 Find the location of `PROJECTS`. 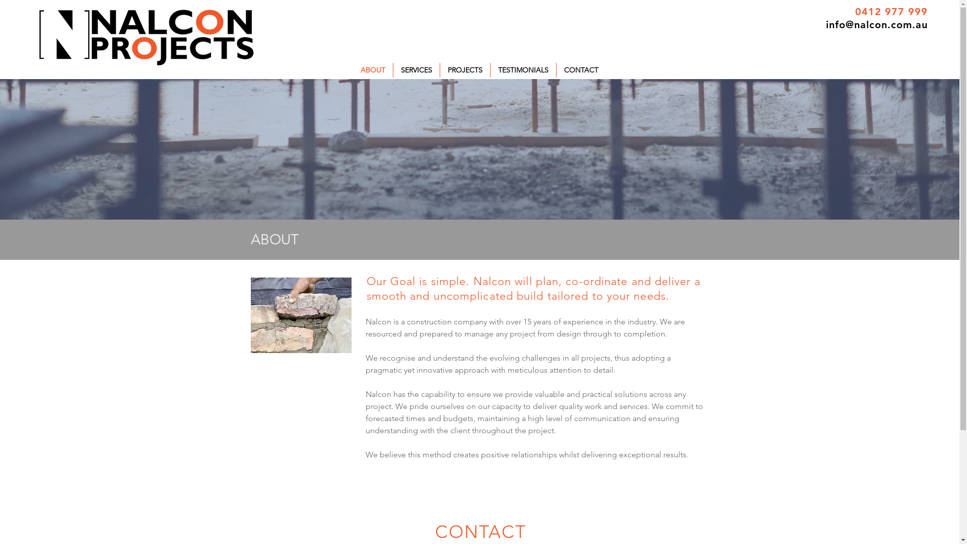

PROJECTS is located at coordinates (465, 71).